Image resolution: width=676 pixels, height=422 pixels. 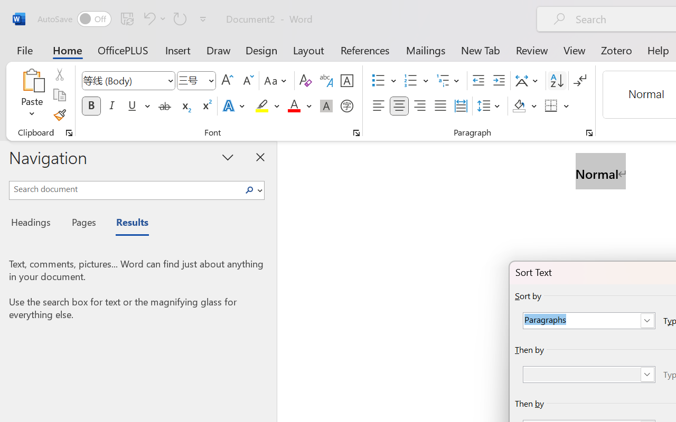 What do you see at coordinates (127, 18) in the screenshot?
I see `Save` at bounding box center [127, 18].